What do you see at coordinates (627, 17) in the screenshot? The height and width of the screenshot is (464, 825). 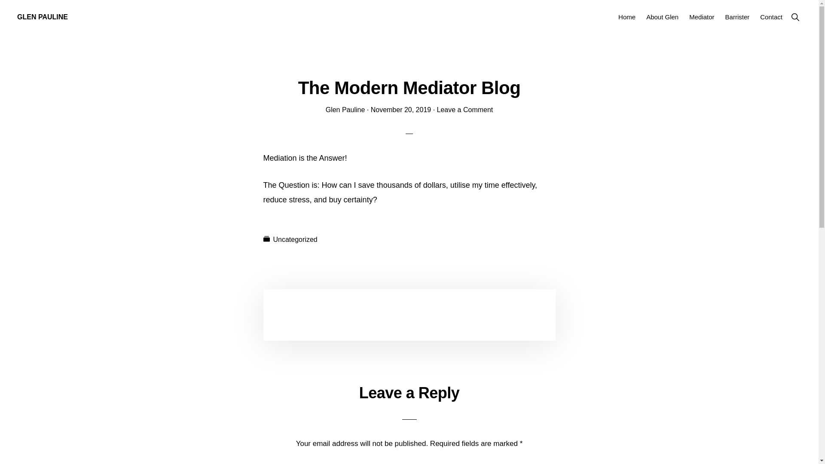 I see `Home` at bounding box center [627, 17].